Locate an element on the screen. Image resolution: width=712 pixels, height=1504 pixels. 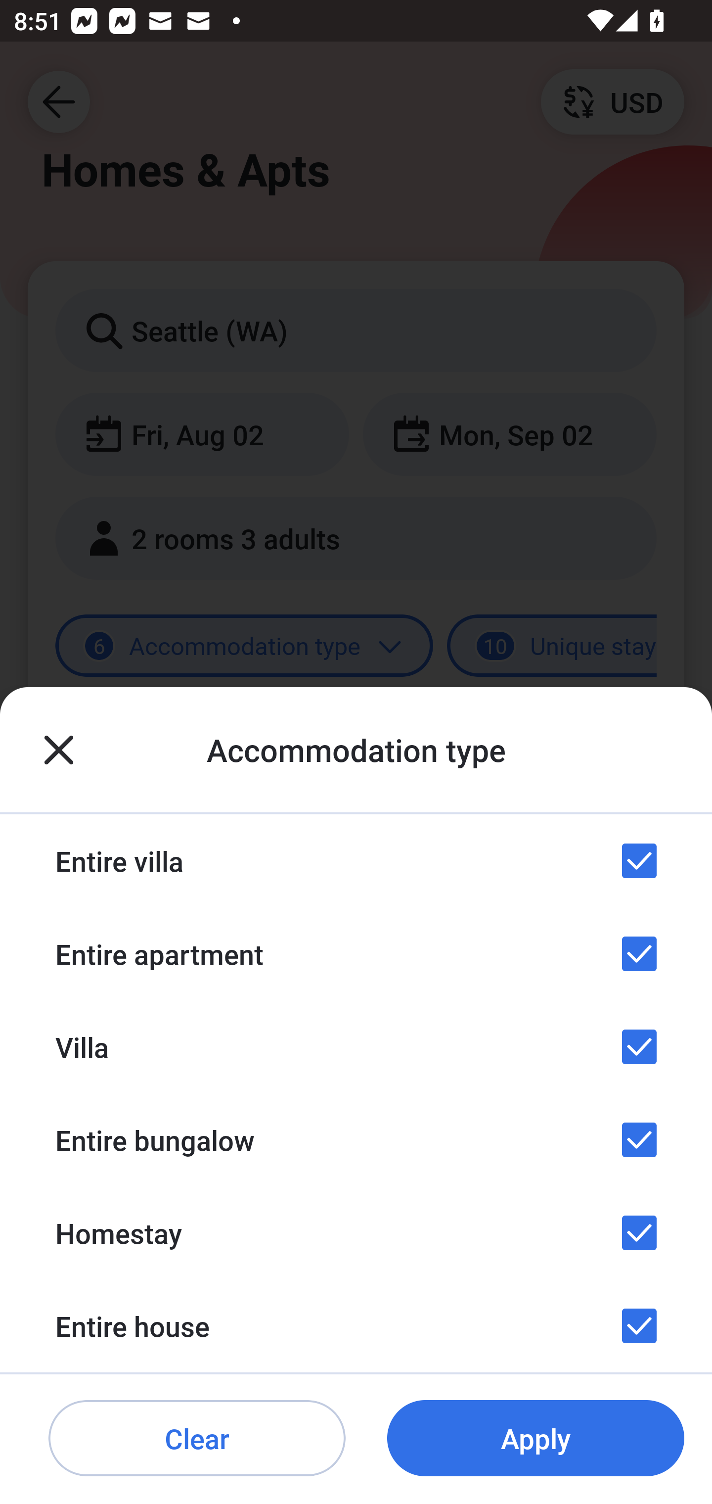
Entire villa is located at coordinates (356, 861).